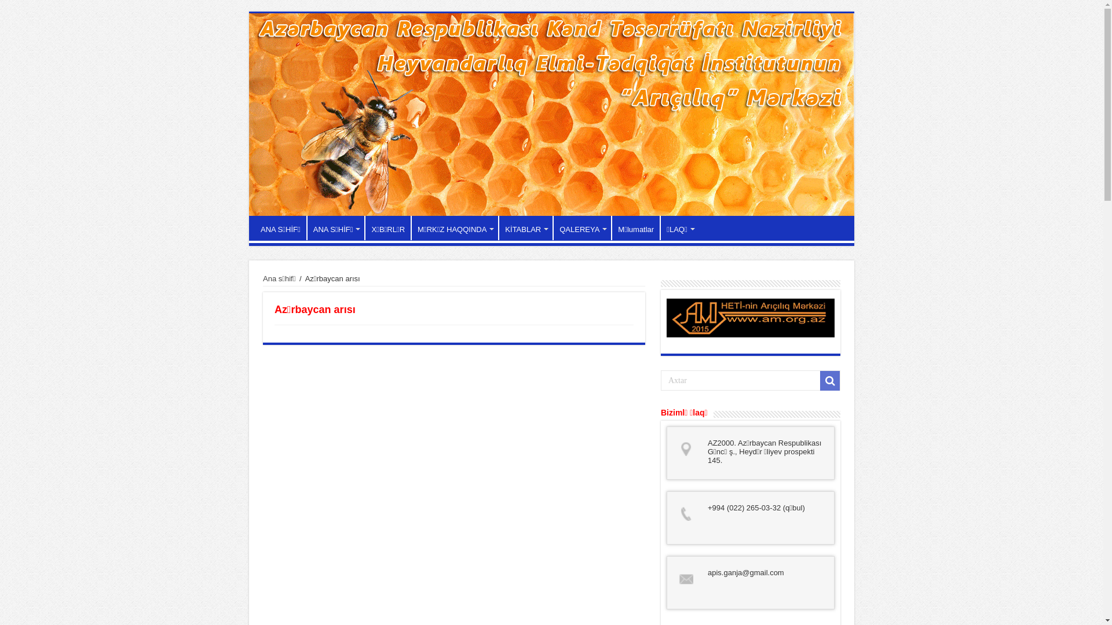 The image size is (1112, 625). What do you see at coordinates (582, 228) in the screenshot?
I see `QALEREYA` at bounding box center [582, 228].